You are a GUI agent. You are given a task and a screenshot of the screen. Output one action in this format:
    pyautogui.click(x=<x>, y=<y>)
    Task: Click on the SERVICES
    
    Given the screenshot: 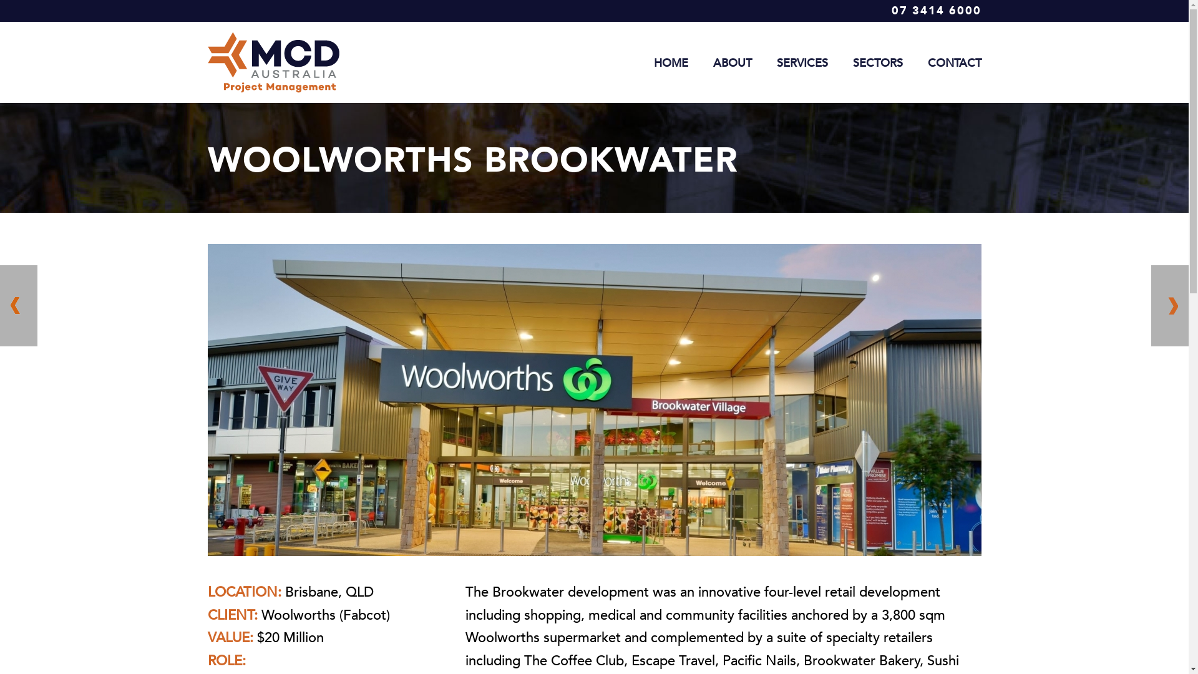 What is the action you would take?
    pyautogui.click(x=802, y=62)
    